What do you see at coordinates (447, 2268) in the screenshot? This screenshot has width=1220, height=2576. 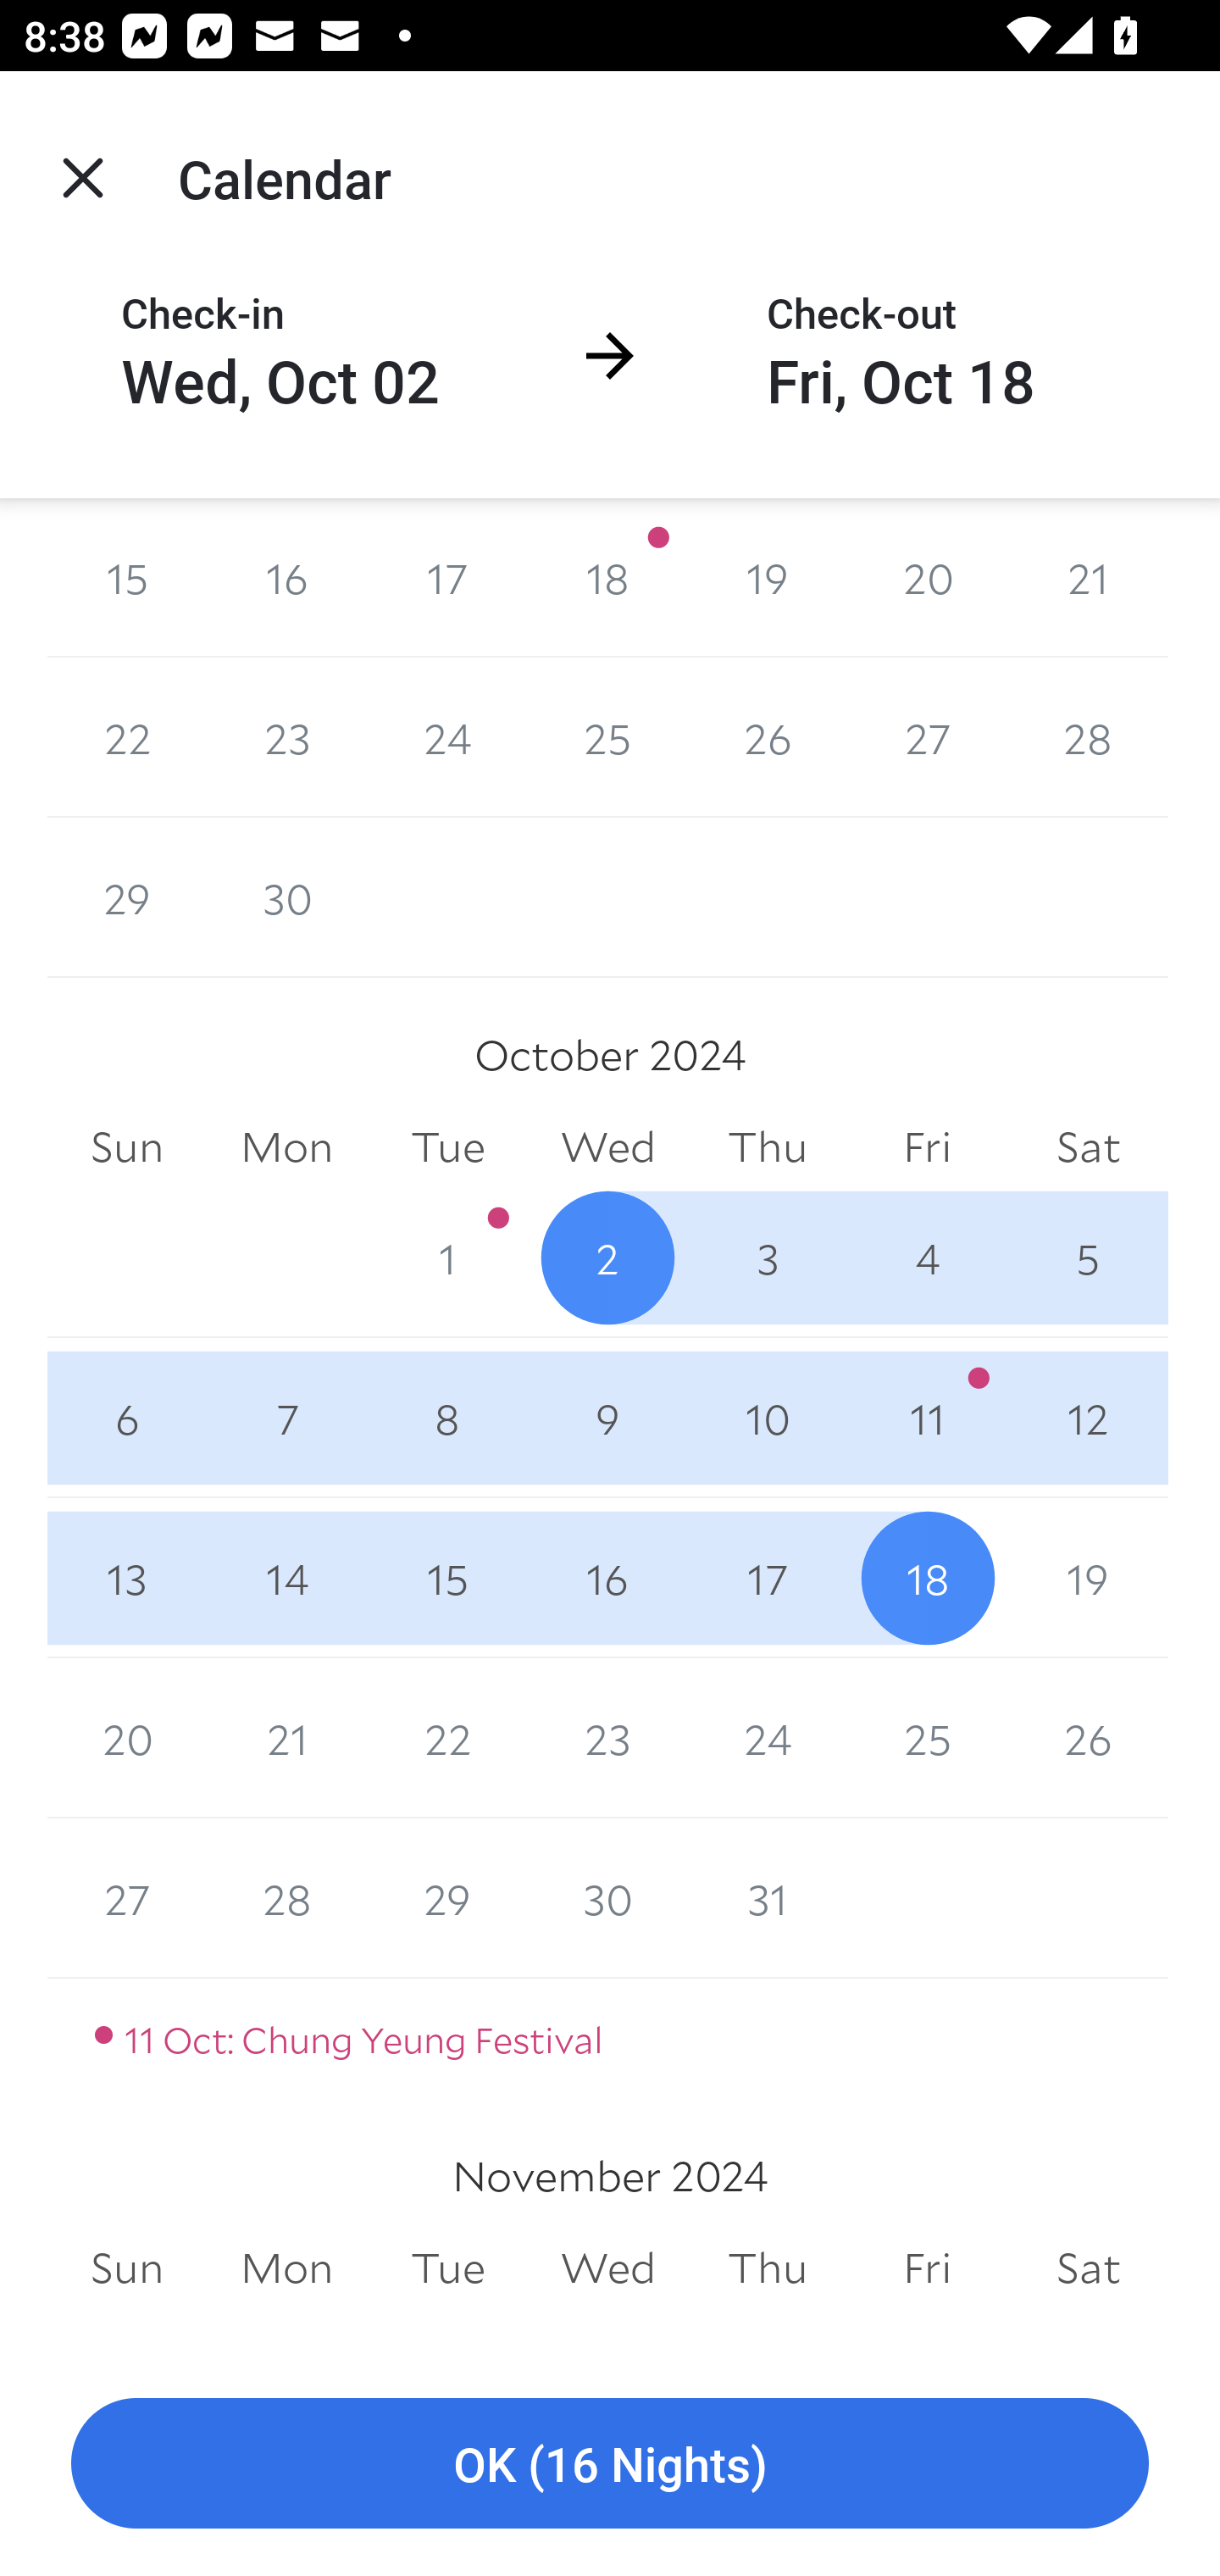 I see `Tue` at bounding box center [447, 2268].